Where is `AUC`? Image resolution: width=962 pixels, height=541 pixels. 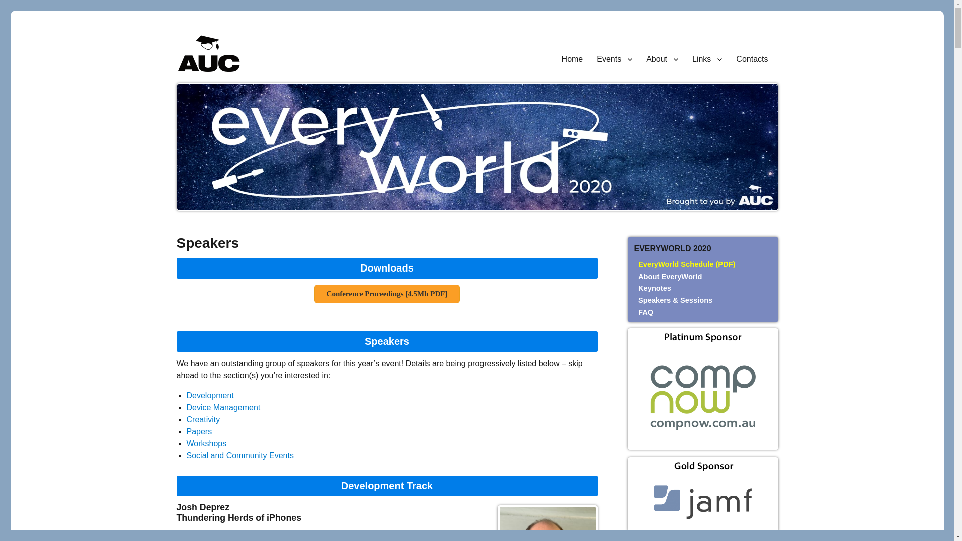
AUC is located at coordinates (191, 81).